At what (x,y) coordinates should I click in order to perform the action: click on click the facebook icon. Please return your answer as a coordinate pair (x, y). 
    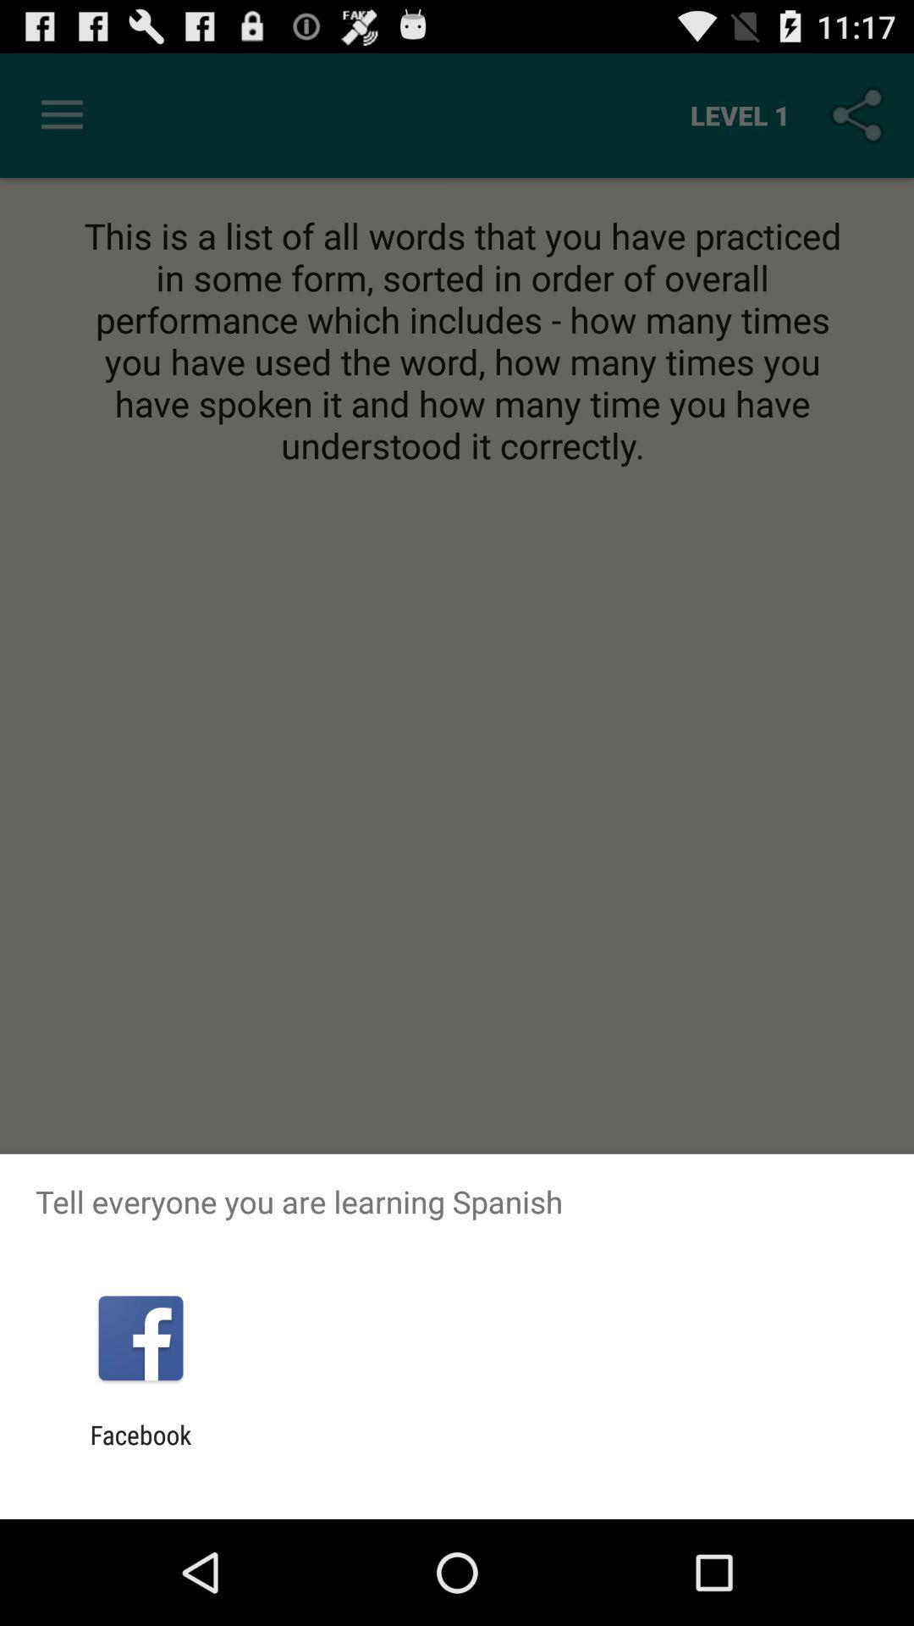
    Looking at the image, I should click on (140, 1450).